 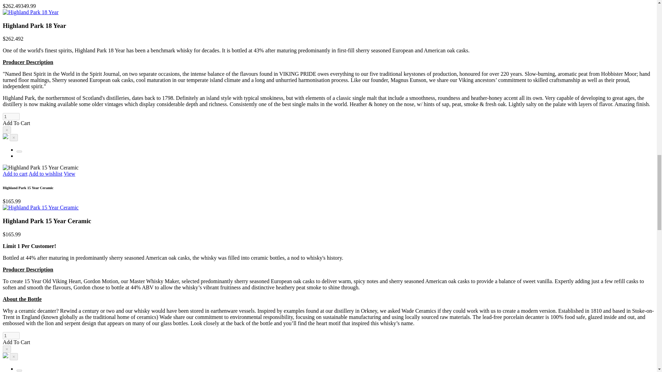 What do you see at coordinates (11, 335) in the screenshot?
I see `Qty` at bounding box center [11, 335].